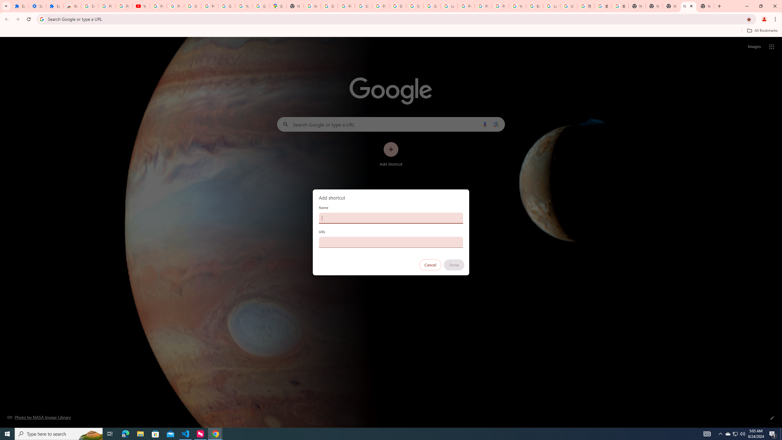 This screenshot has height=440, width=782. What do you see at coordinates (466, 6) in the screenshot?
I see `Privacy Help Center - Policies Help` at bounding box center [466, 6].